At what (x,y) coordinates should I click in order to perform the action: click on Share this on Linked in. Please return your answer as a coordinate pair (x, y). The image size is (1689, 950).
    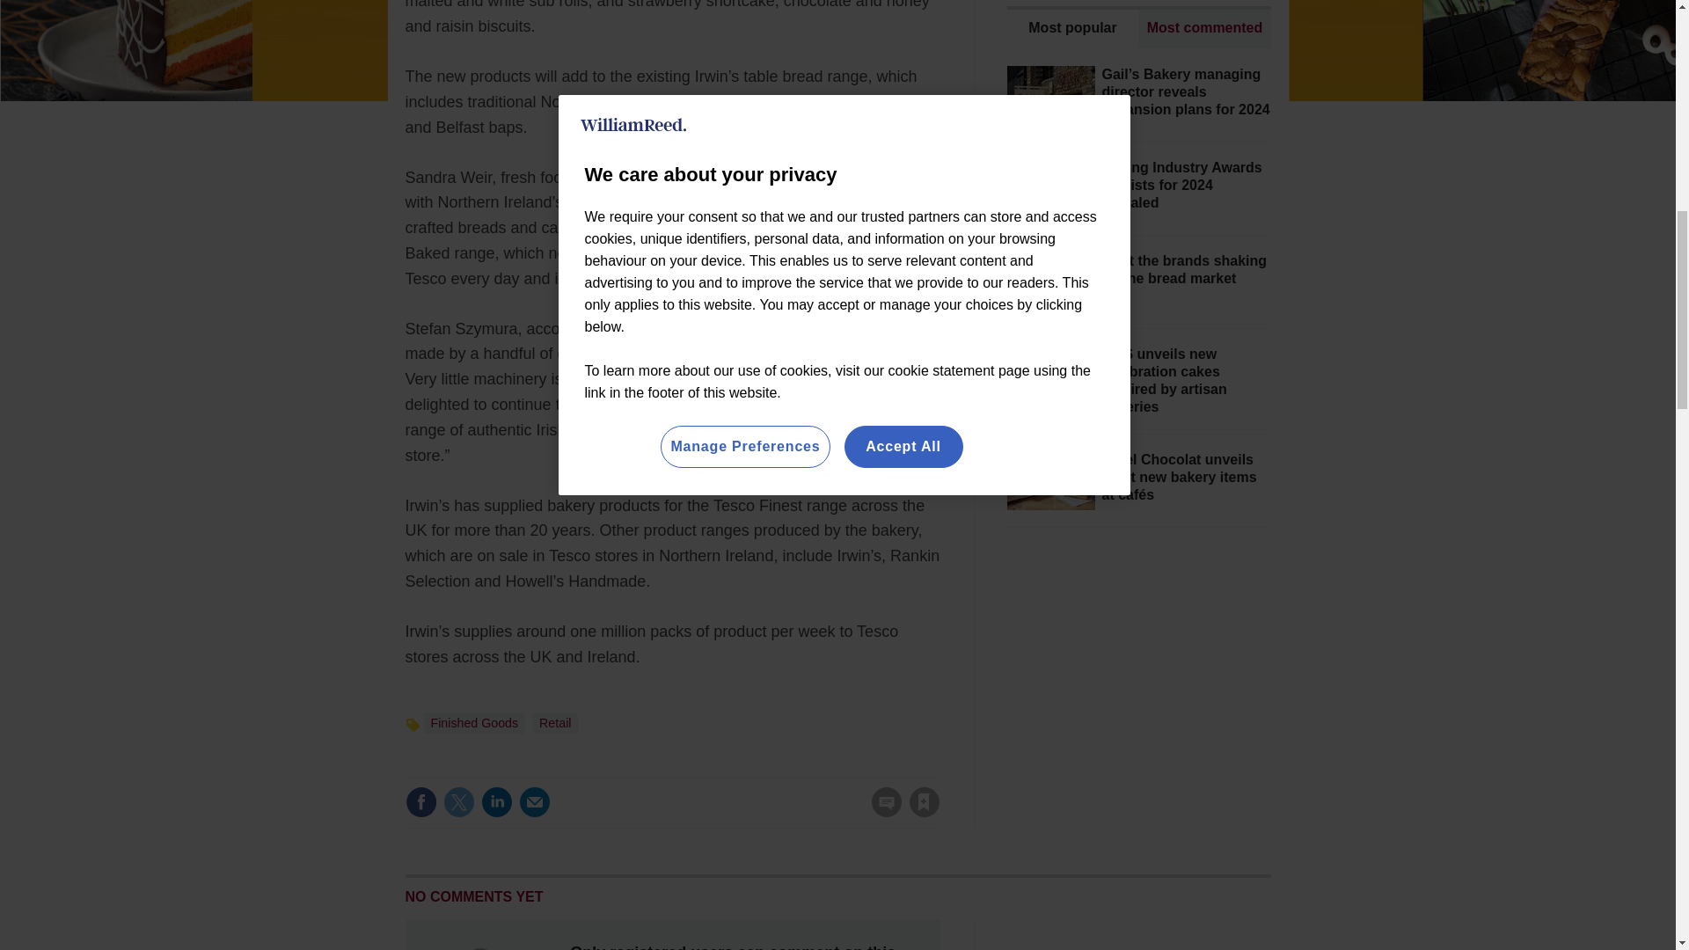
    Looking at the image, I should click on (495, 802).